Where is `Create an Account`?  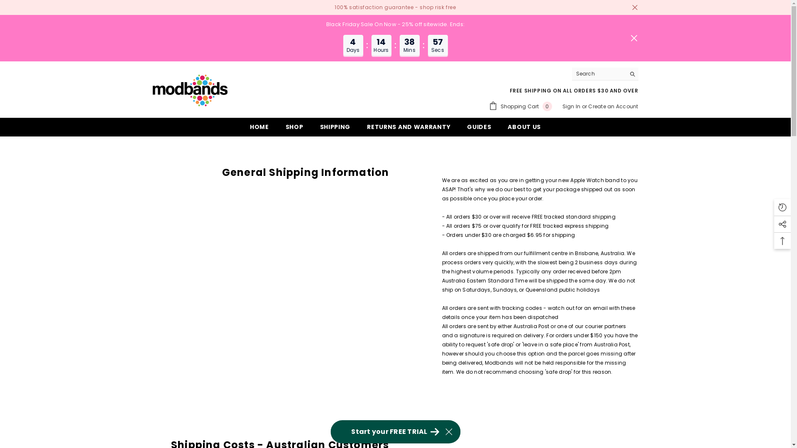
Create an Account is located at coordinates (613, 106).